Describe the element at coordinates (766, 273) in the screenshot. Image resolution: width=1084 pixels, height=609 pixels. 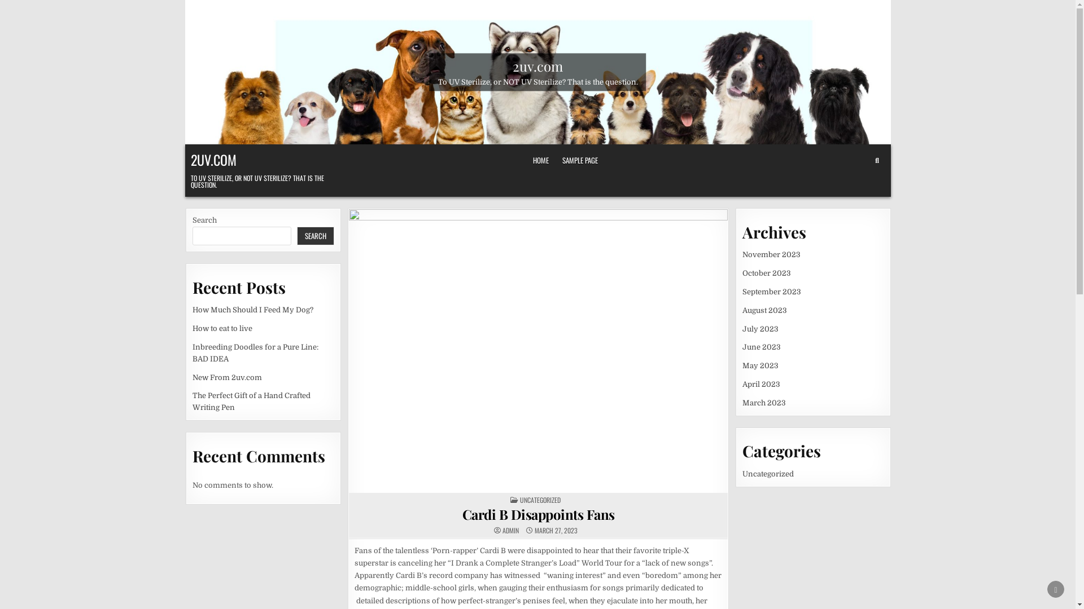
I see `October 2023` at that location.